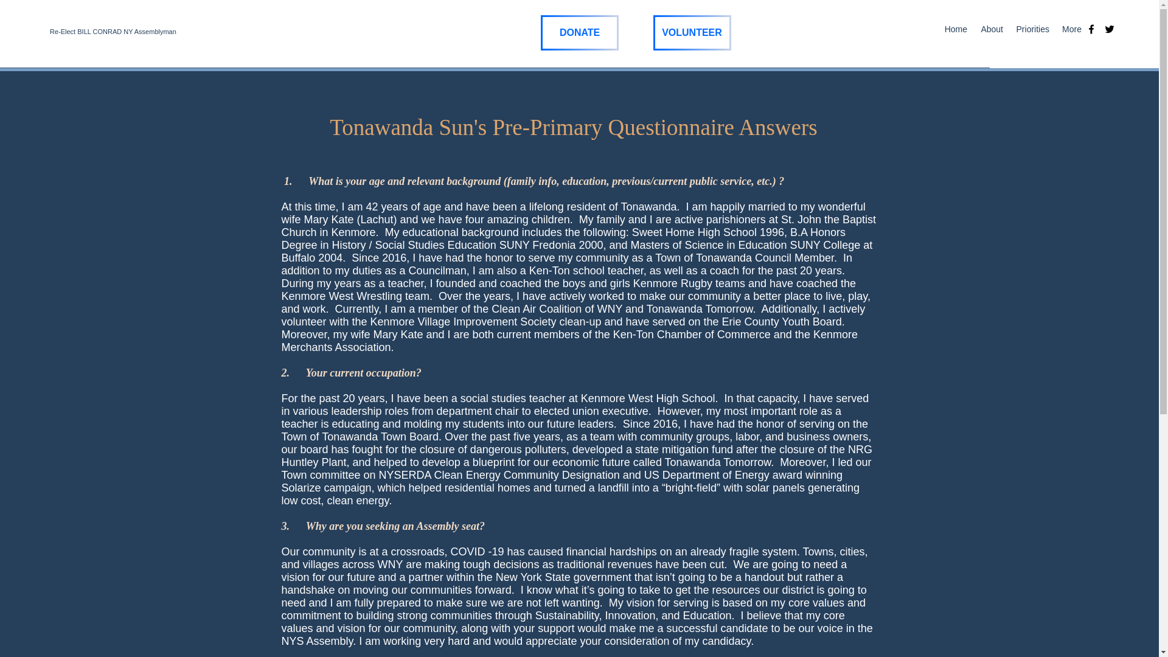 The height and width of the screenshot is (657, 1168). What do you see at coordinates (579, 33) in the screenshot?
I see `DONATE` at bounding box center [579, 33].